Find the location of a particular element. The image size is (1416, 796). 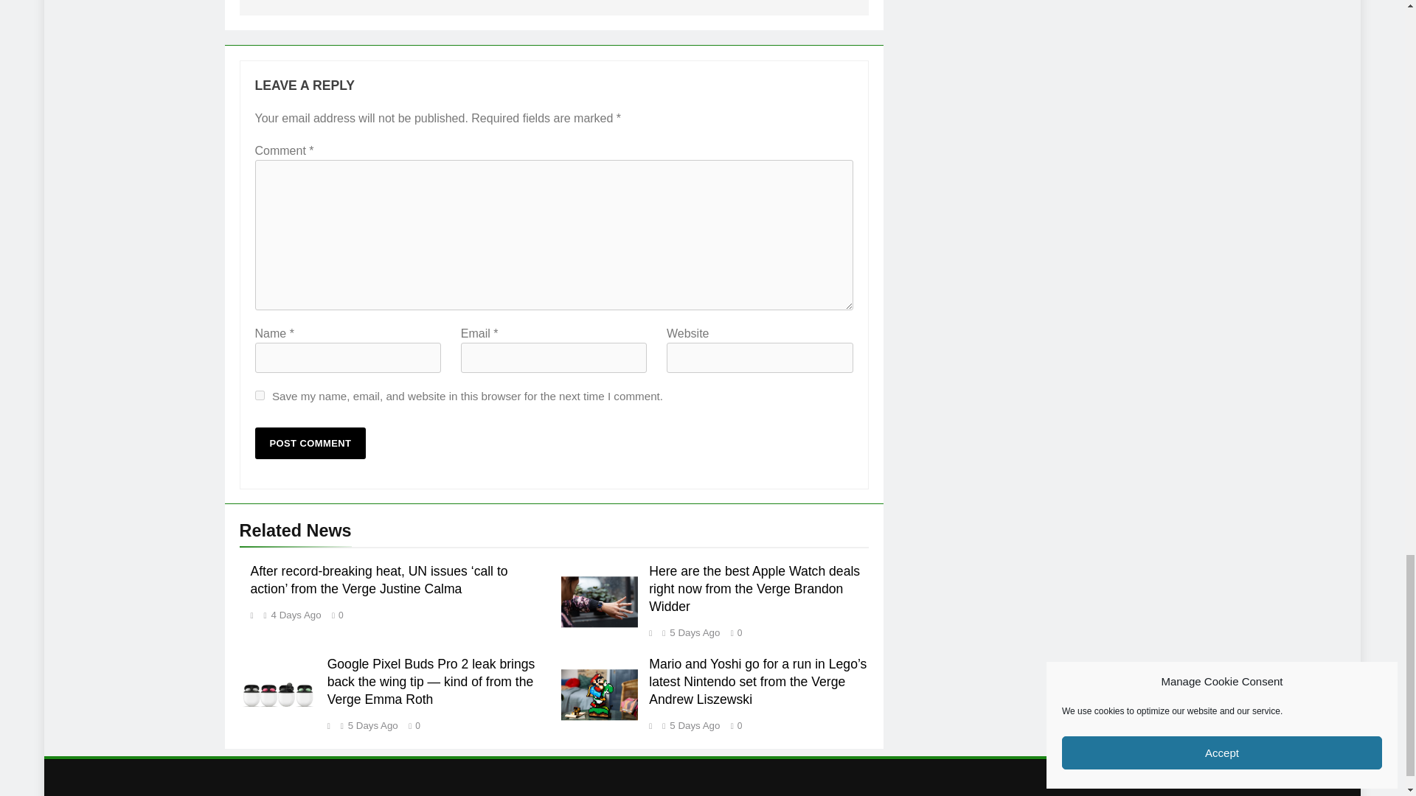

yes is located at coordinates (260, 395).